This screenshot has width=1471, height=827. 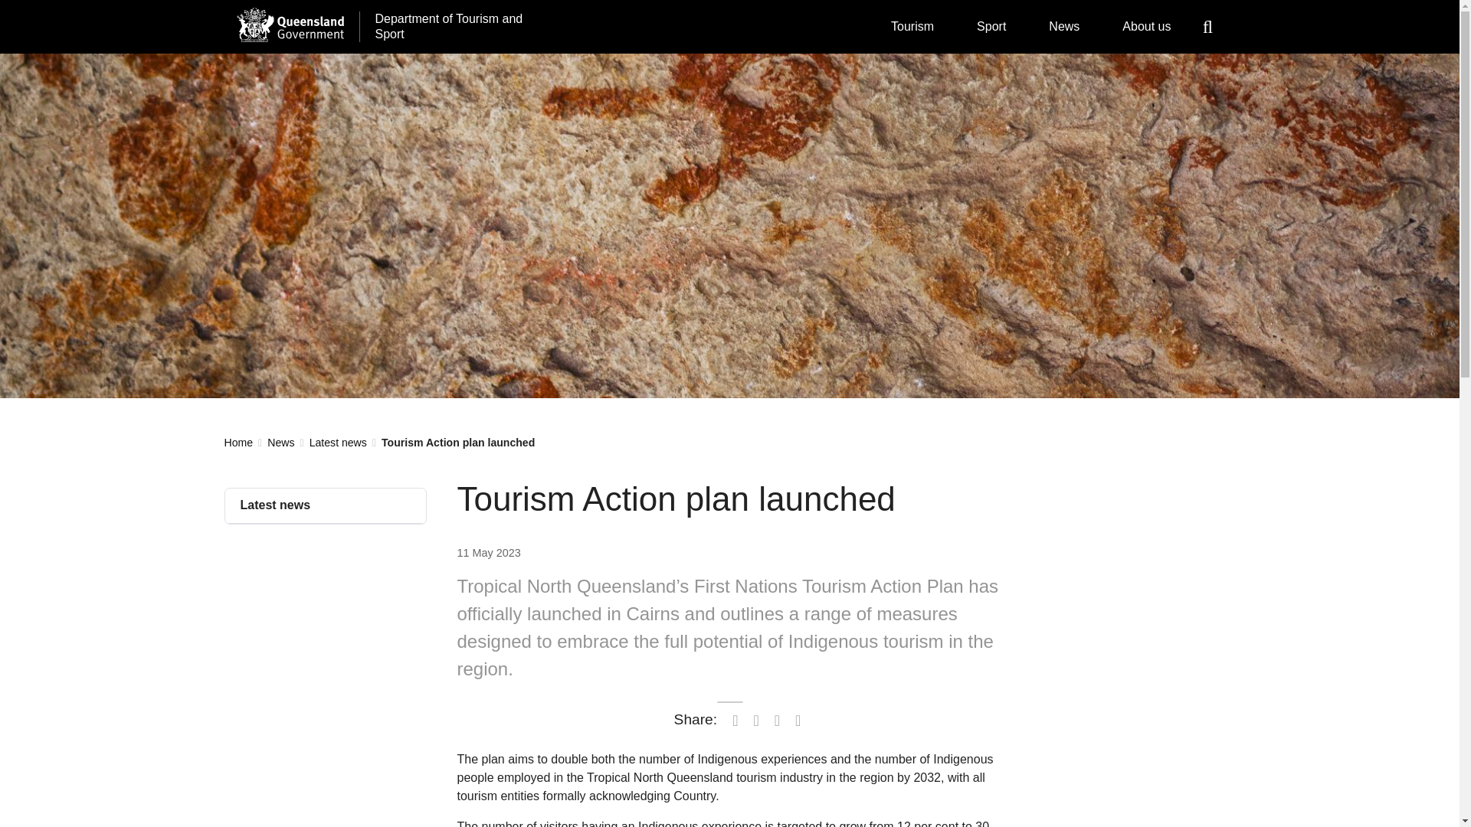 I want to click on News, so click(x=1063, y=27).